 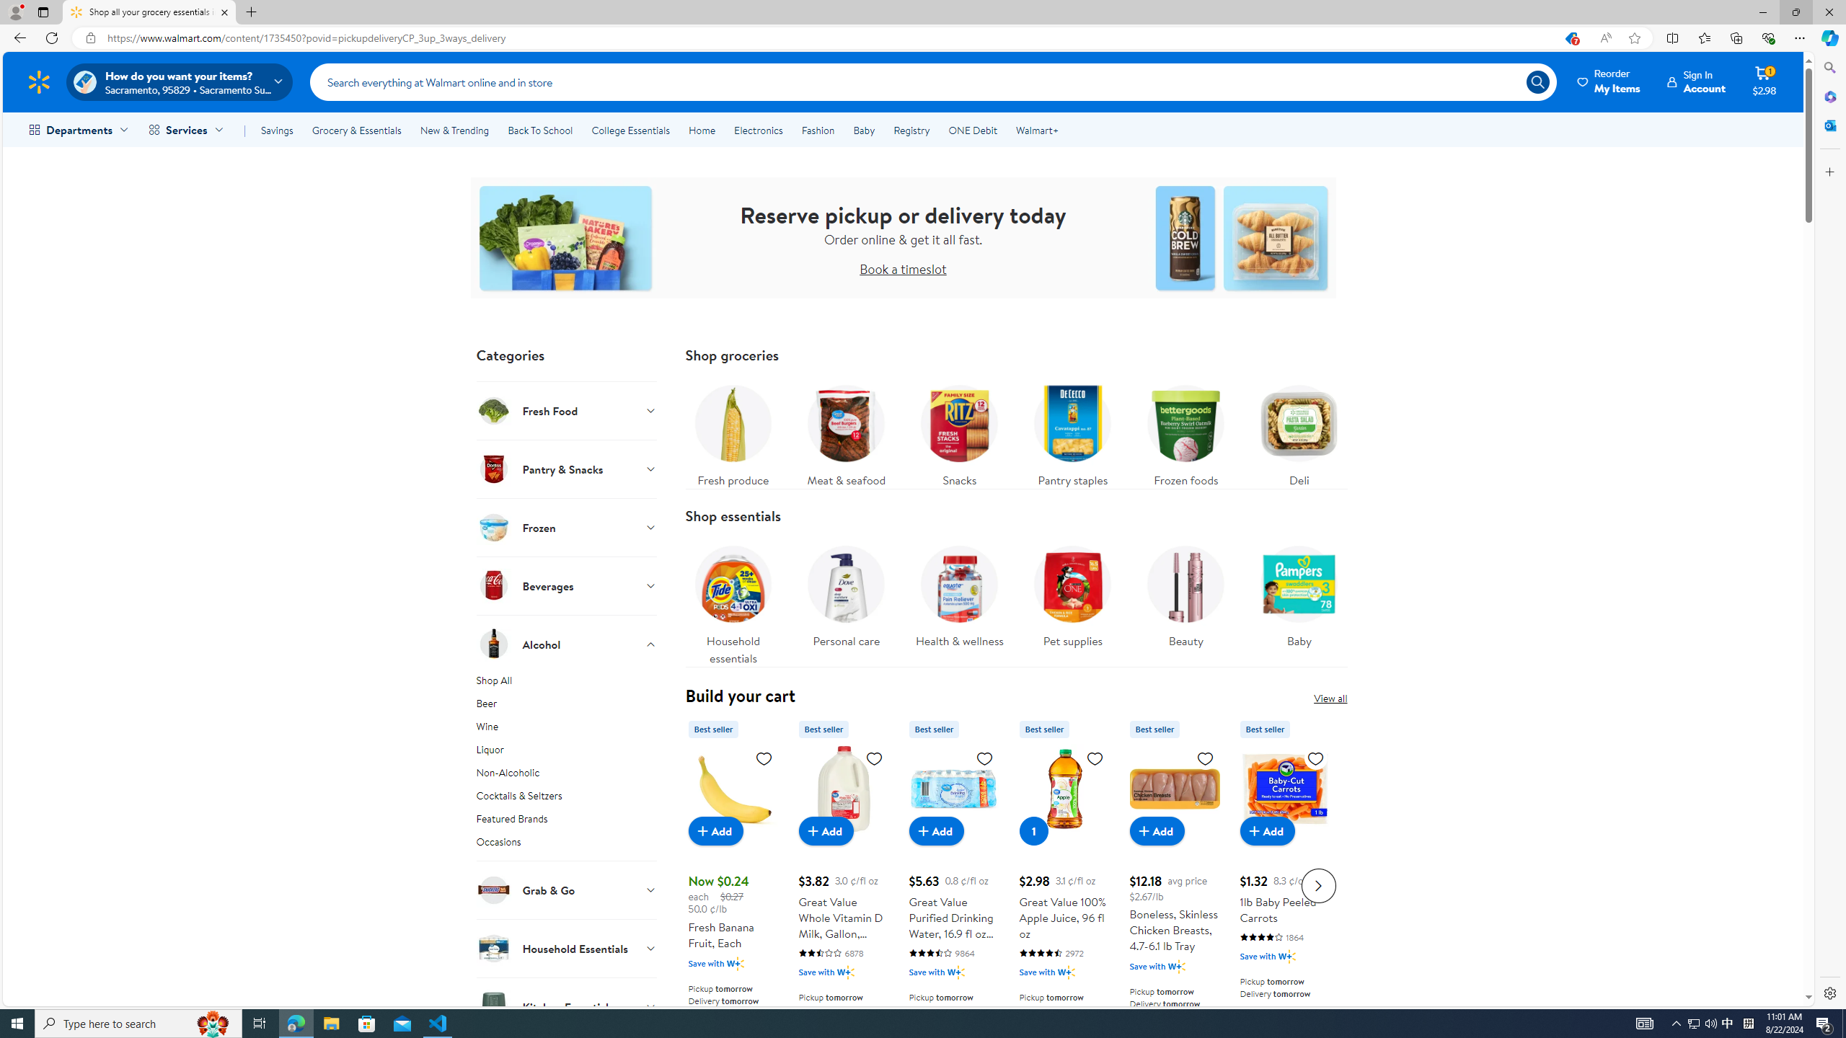 What do you see at coordinates (1284, 789) in the screenshot?
I see `1lb Baby Peeled Carrots` at bounding box center [1284, 789].